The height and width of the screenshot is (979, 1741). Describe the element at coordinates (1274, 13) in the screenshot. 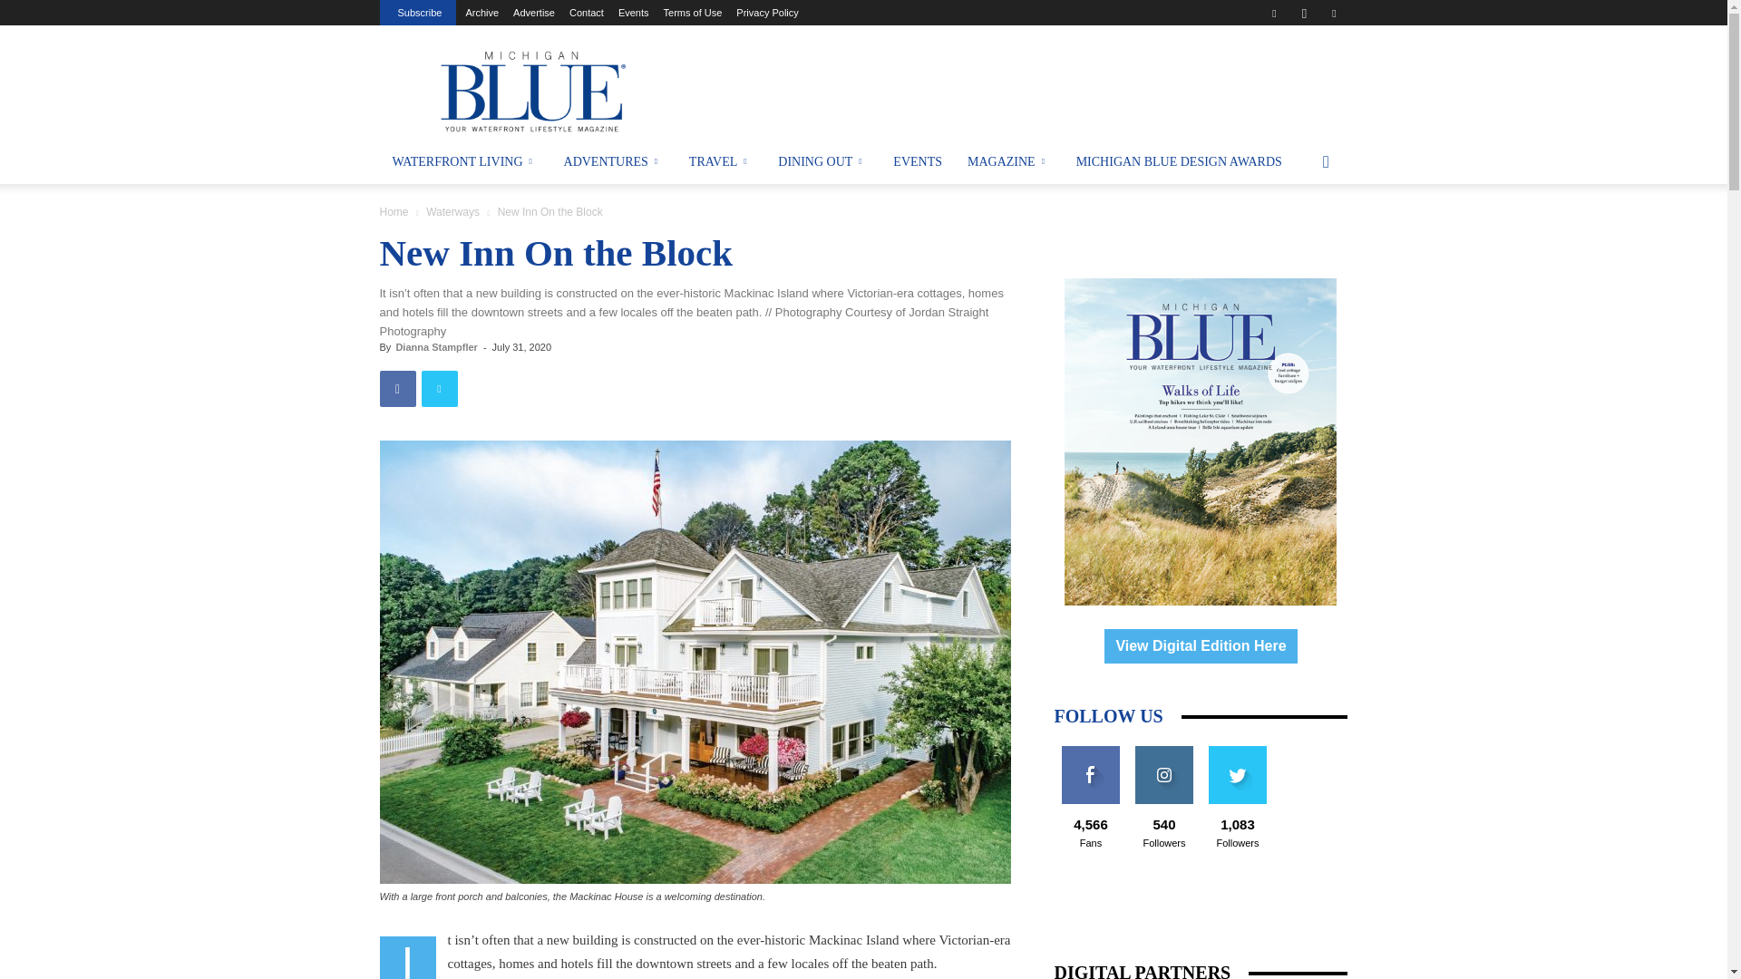

I see `Facebook` at that location.